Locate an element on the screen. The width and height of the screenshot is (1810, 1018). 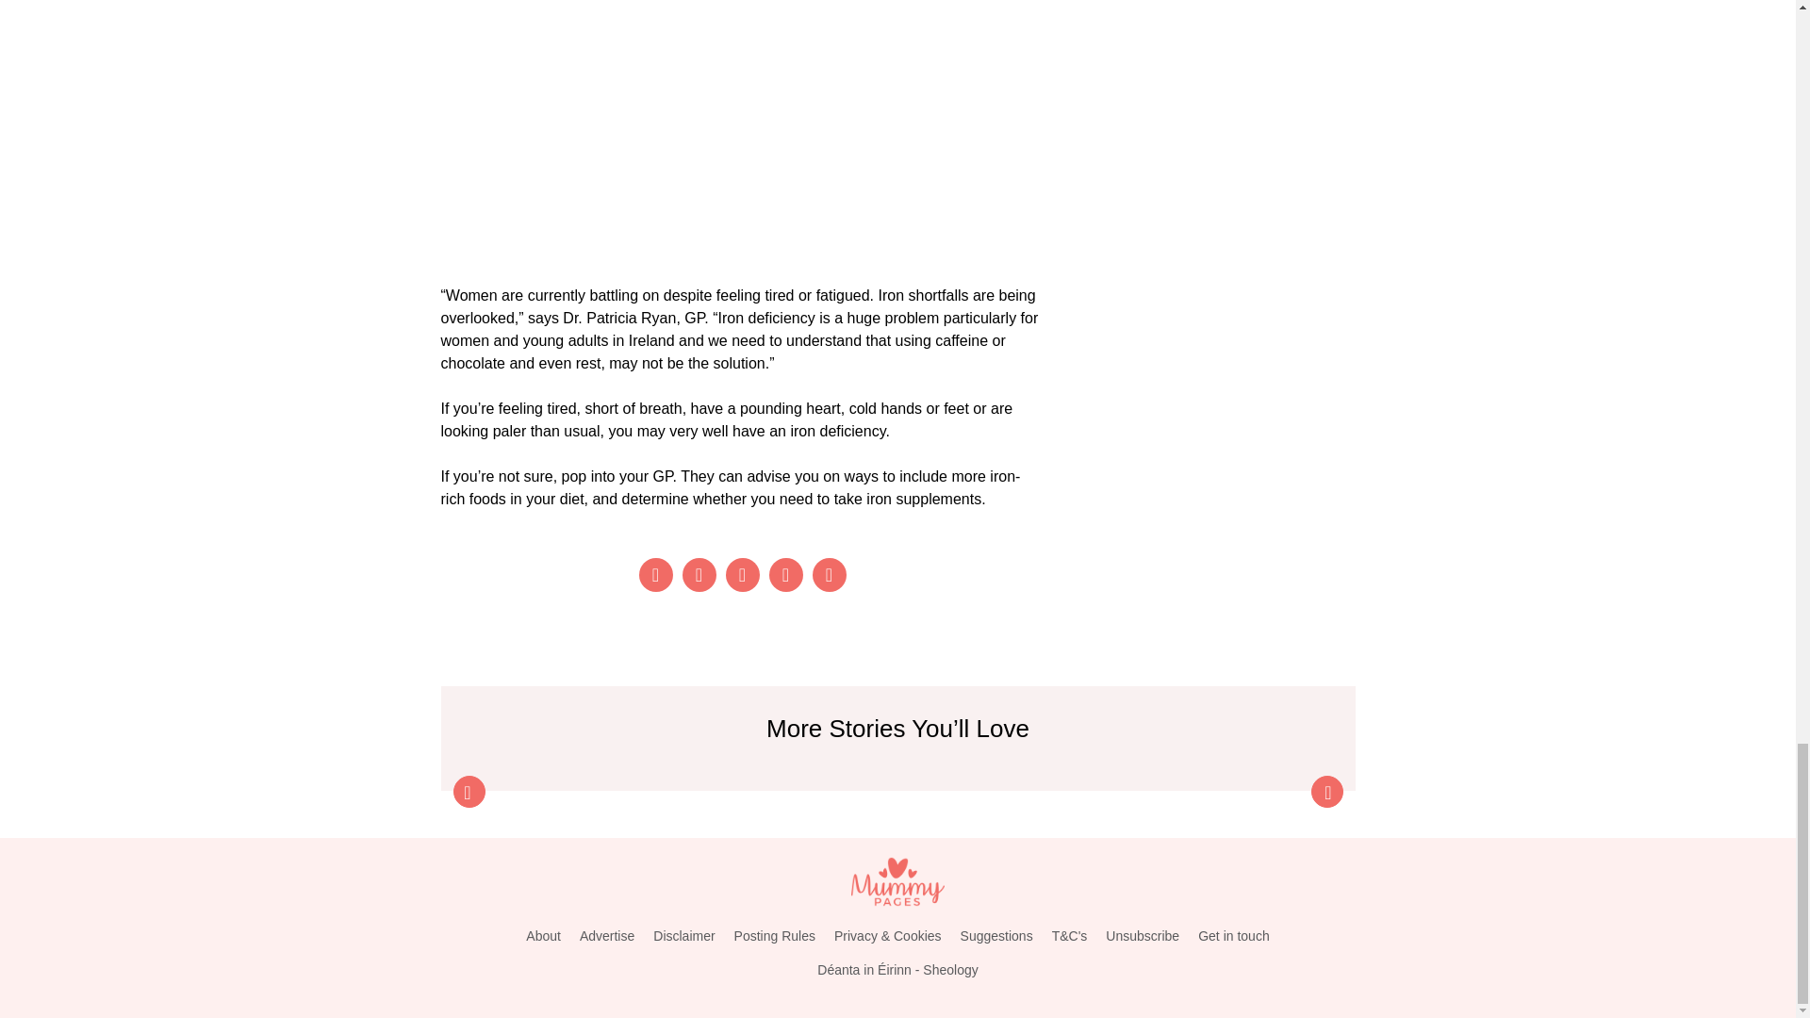
Posting Rules is located at coordinates (775, 936).